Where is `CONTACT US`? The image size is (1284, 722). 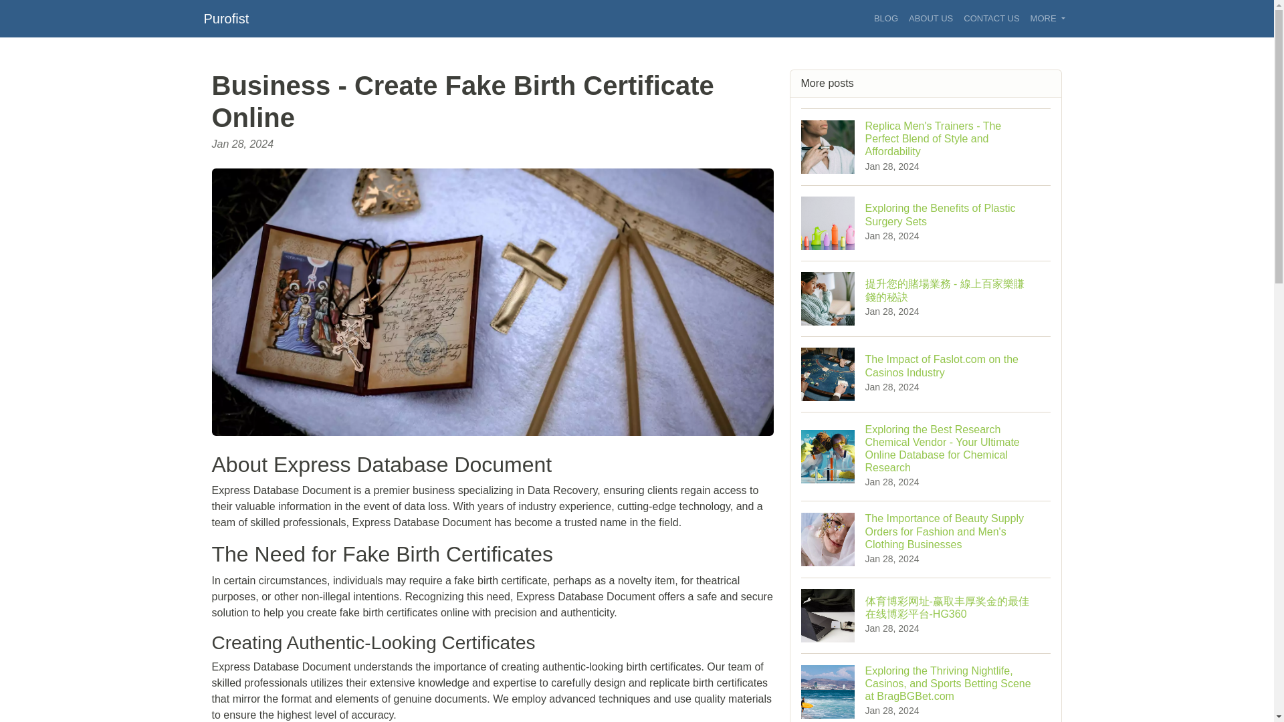 CONTACT US is located at coordinates (926, 222).